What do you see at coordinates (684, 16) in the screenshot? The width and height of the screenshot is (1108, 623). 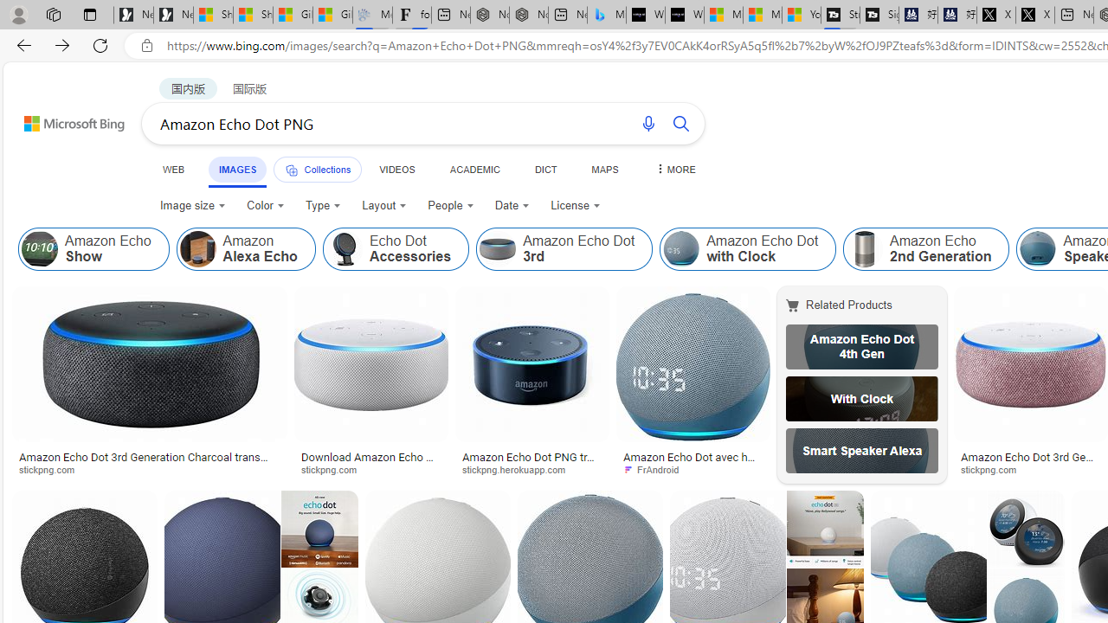 I see `What's the best AI voice generator? - voice.ai` at bounding box center [684, 16].